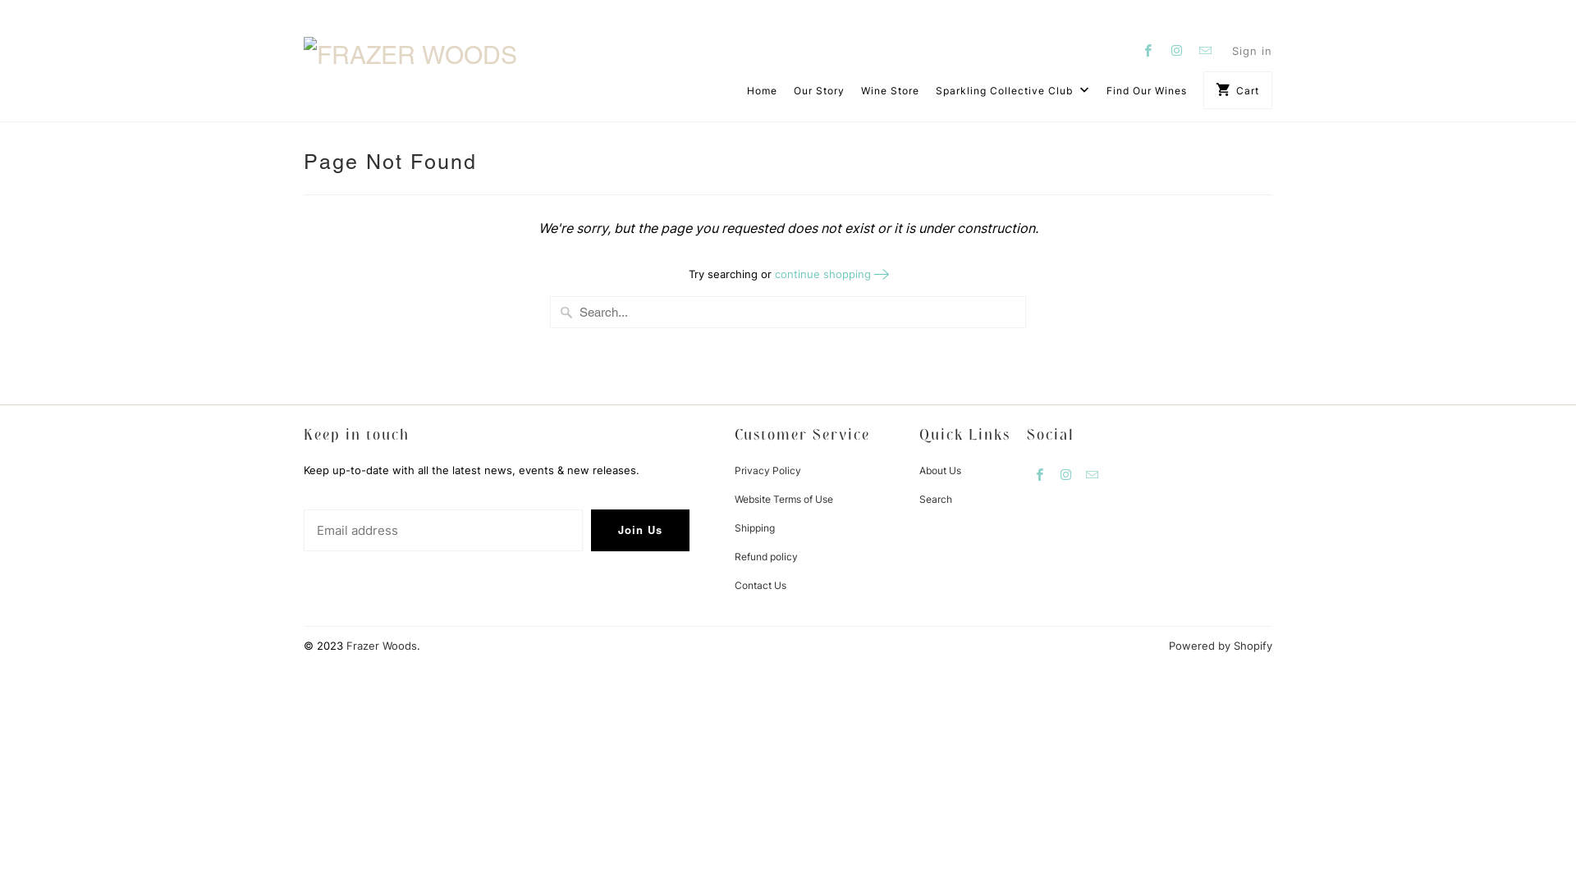 The width and height of the screenshot is (1576, 886). Describe the element at coordinates (382, 646) in the screenshot. I see `Frazer Woods` at that location.